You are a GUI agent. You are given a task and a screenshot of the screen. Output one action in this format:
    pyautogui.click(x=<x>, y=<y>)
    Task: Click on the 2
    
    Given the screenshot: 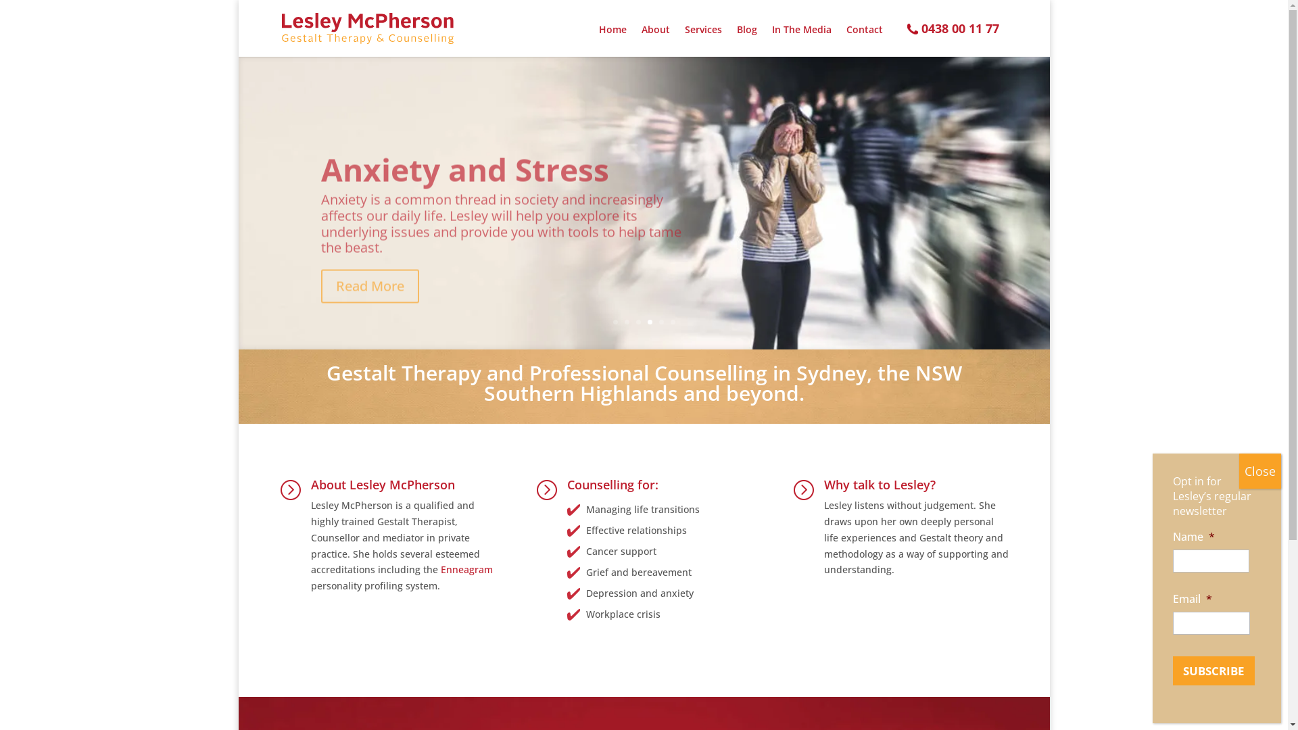 What is the action you would take?
    pyautogui.click(x=627, y=322)
    